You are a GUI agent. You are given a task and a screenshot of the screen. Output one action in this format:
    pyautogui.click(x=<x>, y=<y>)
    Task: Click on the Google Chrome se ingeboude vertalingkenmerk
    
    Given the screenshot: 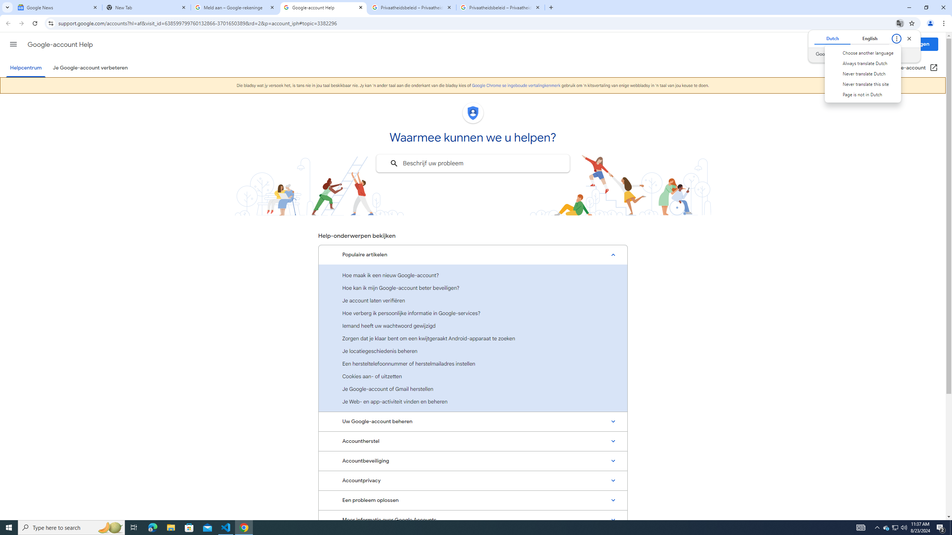 What is the action you would take?
    pyautogui.click(x=516, y=85)
    